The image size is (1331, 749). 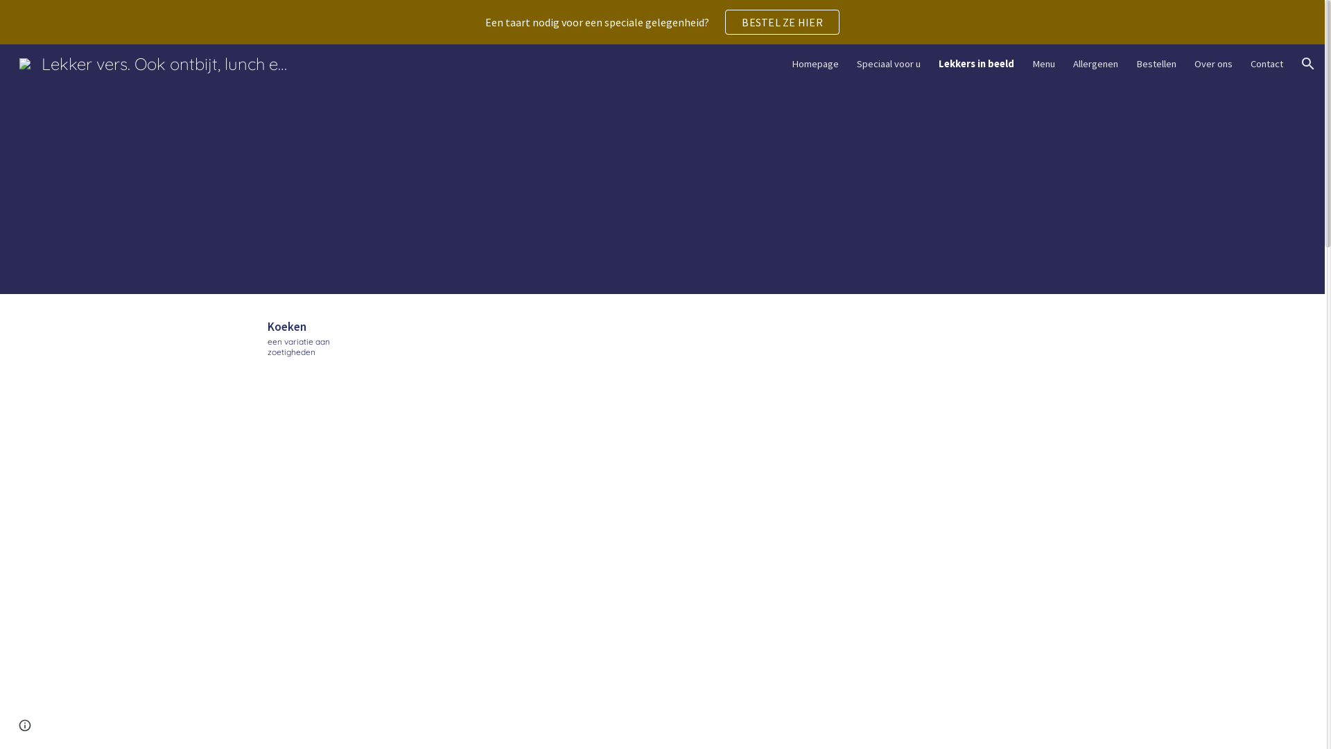 What do you see at coordinates (782, 22) in the screenshot?
I see `BESTEL ZE HIER` at bounding box center [782, 22].